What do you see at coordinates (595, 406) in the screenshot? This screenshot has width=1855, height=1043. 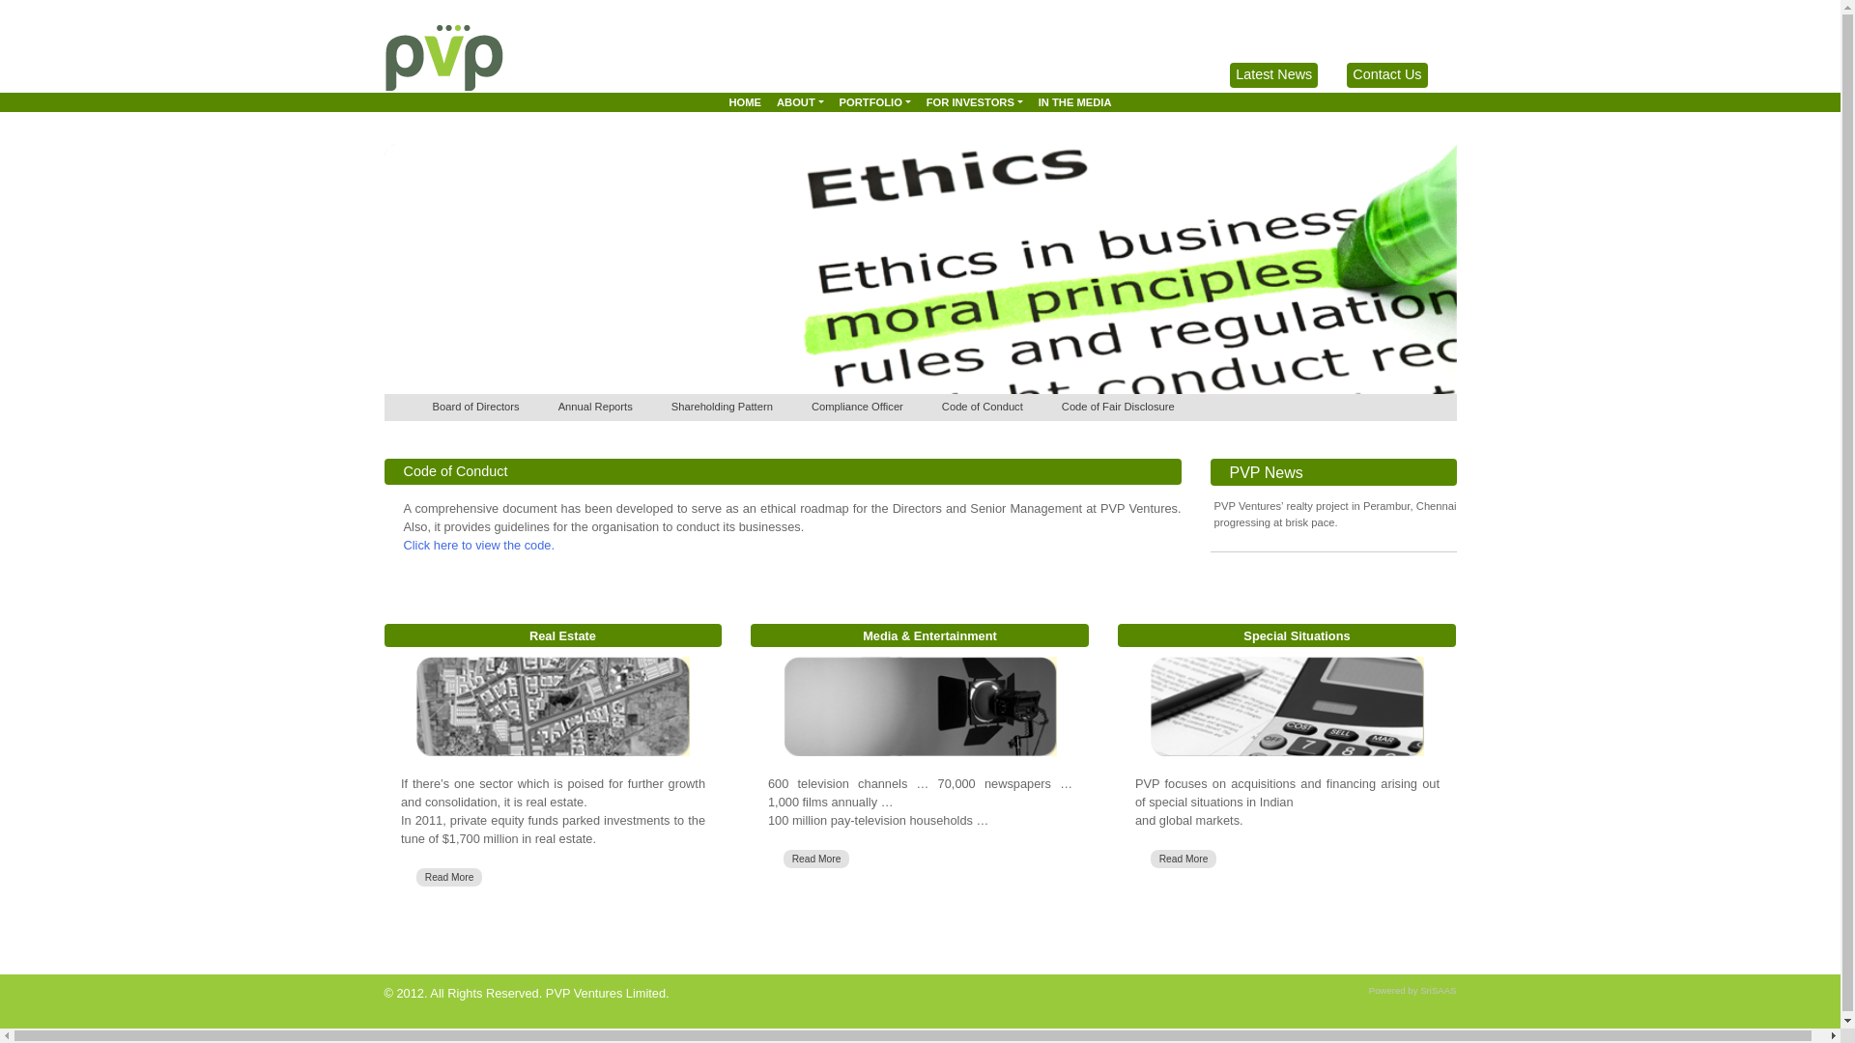 I see `Annual Reports` at bounding box center [595, 406].